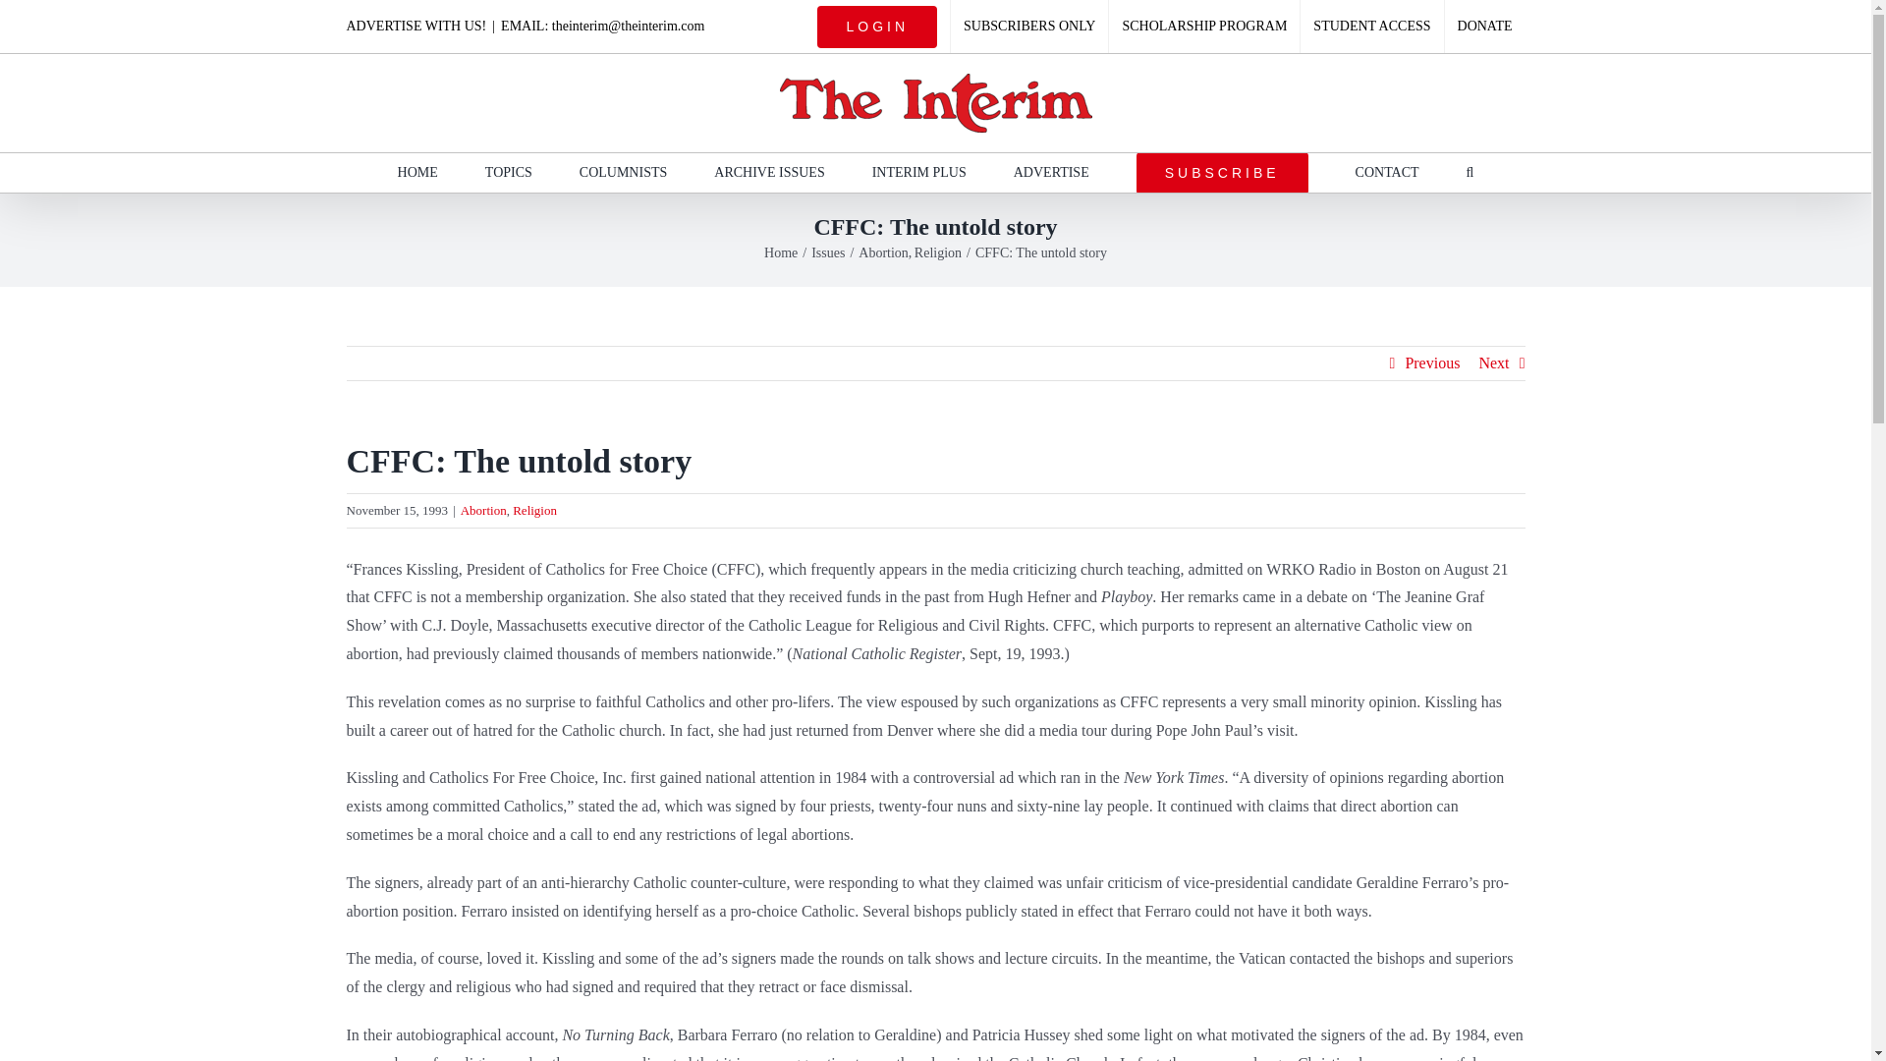  I want to click on HOME, so click(417, 172).